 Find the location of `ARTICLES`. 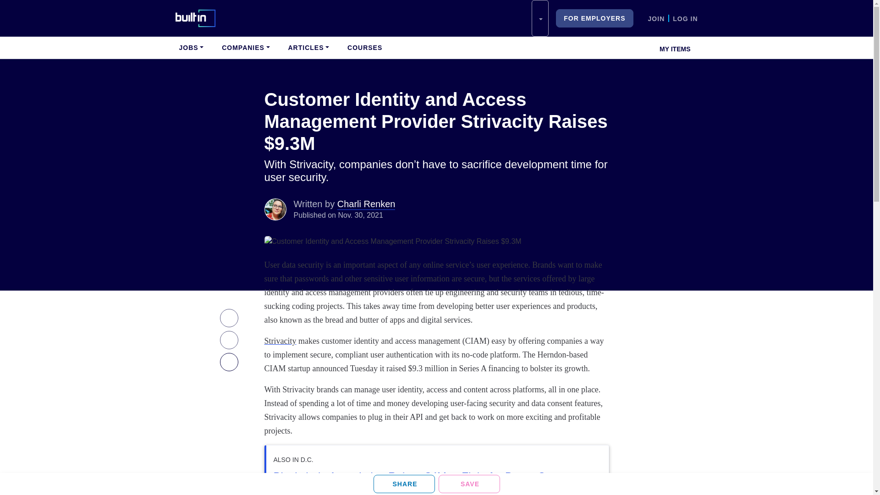

ARTICLES is located at coordinates (308, 48).